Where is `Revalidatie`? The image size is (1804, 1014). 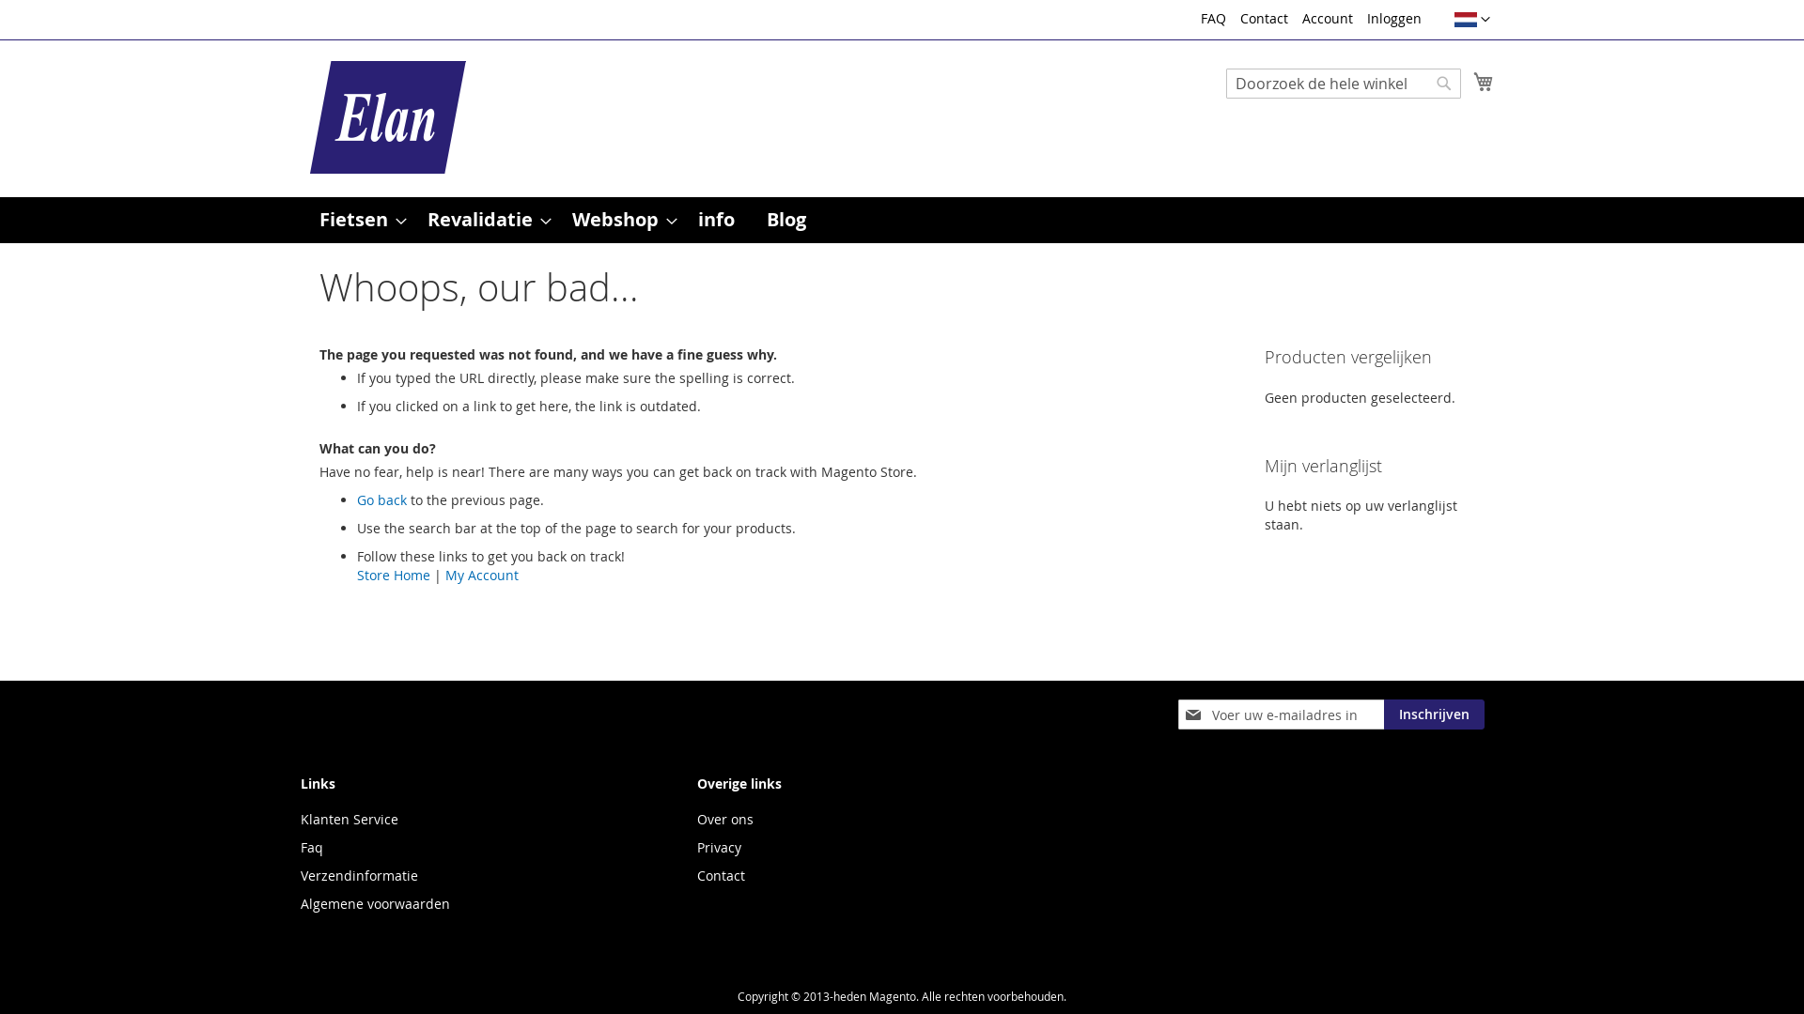 Revalidatie is located at coordinates (484, 220).